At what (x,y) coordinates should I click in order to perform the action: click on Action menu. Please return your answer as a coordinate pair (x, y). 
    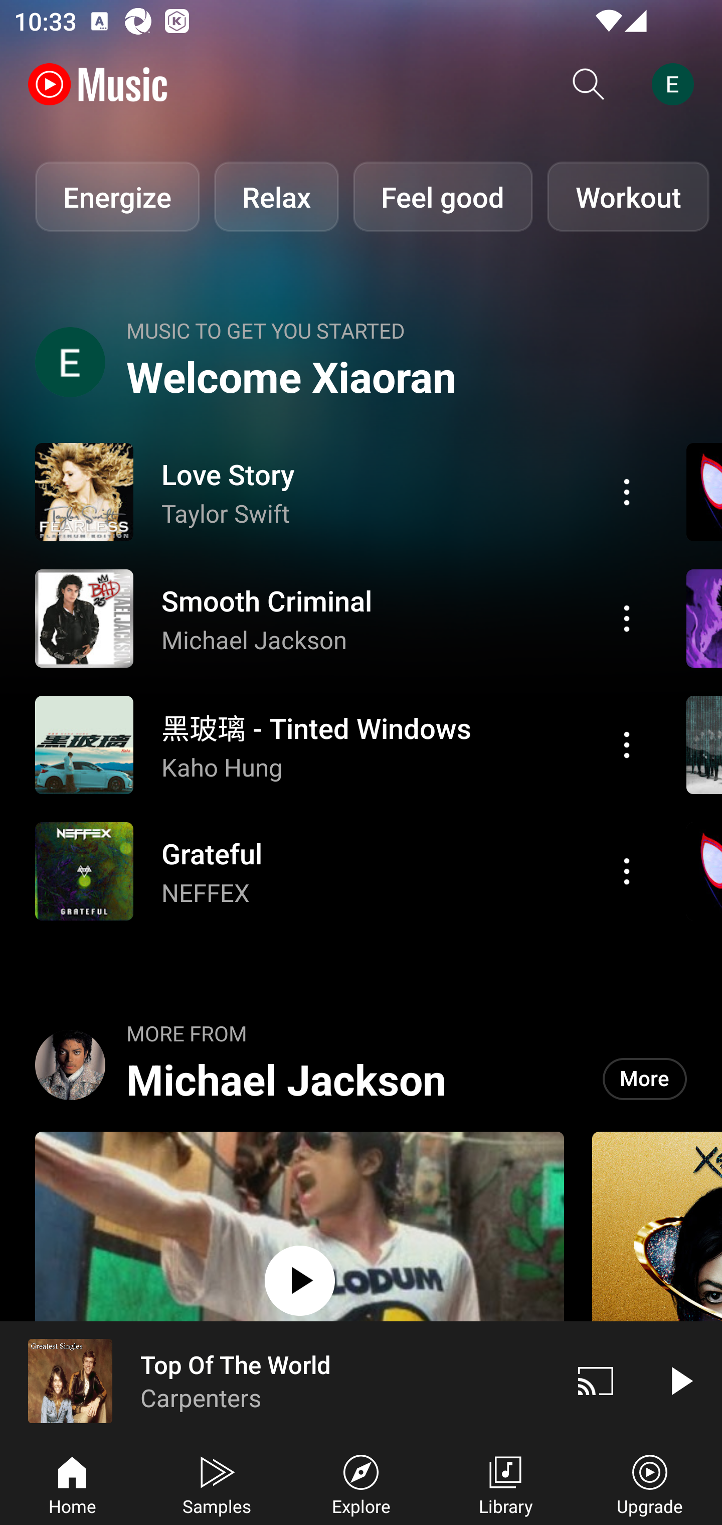
    Looking at the image, I should click on (627, 618).